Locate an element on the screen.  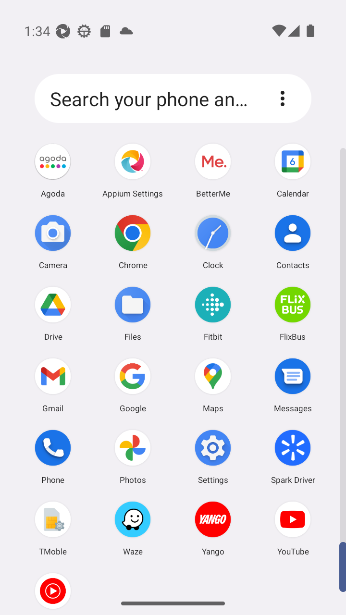
YT Music is located at coordinates (53, 589).